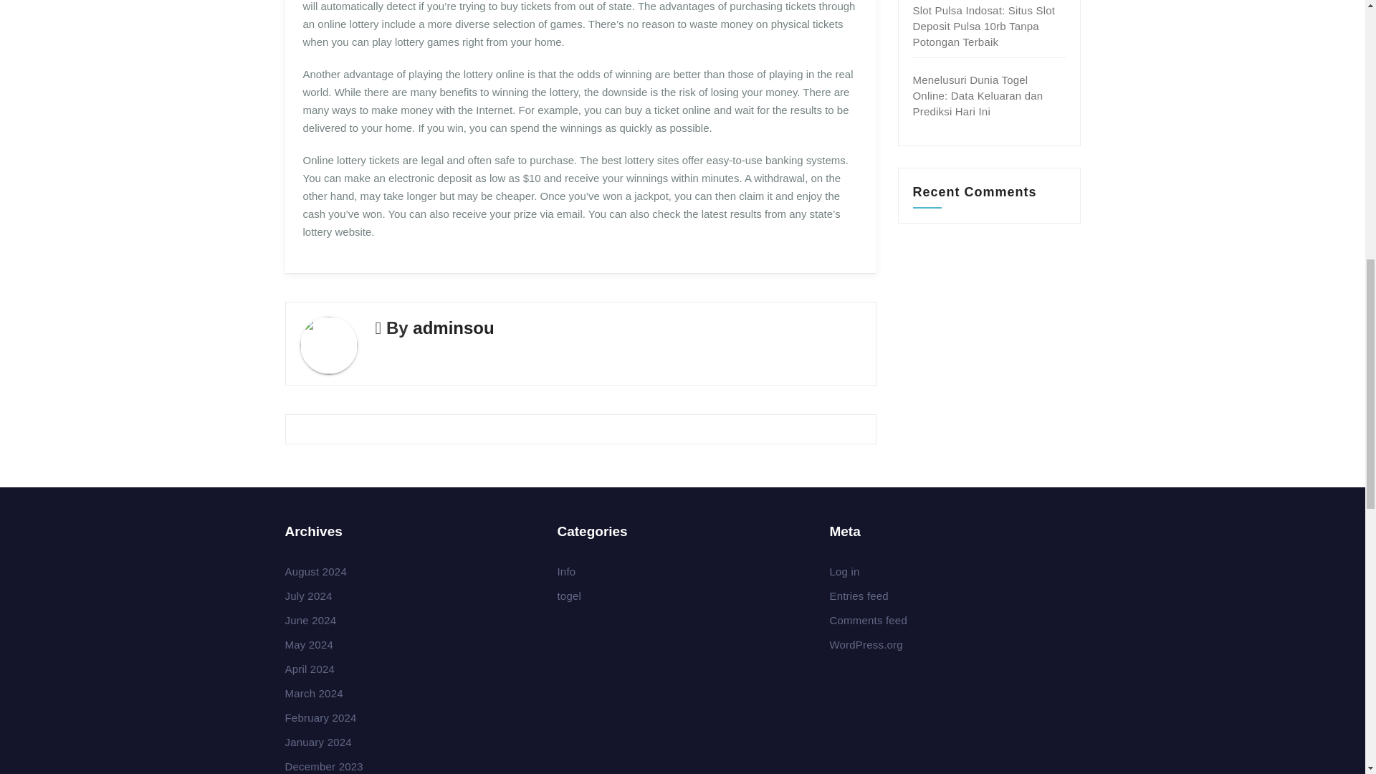  I want to click on June 2024, so click(311, 620).